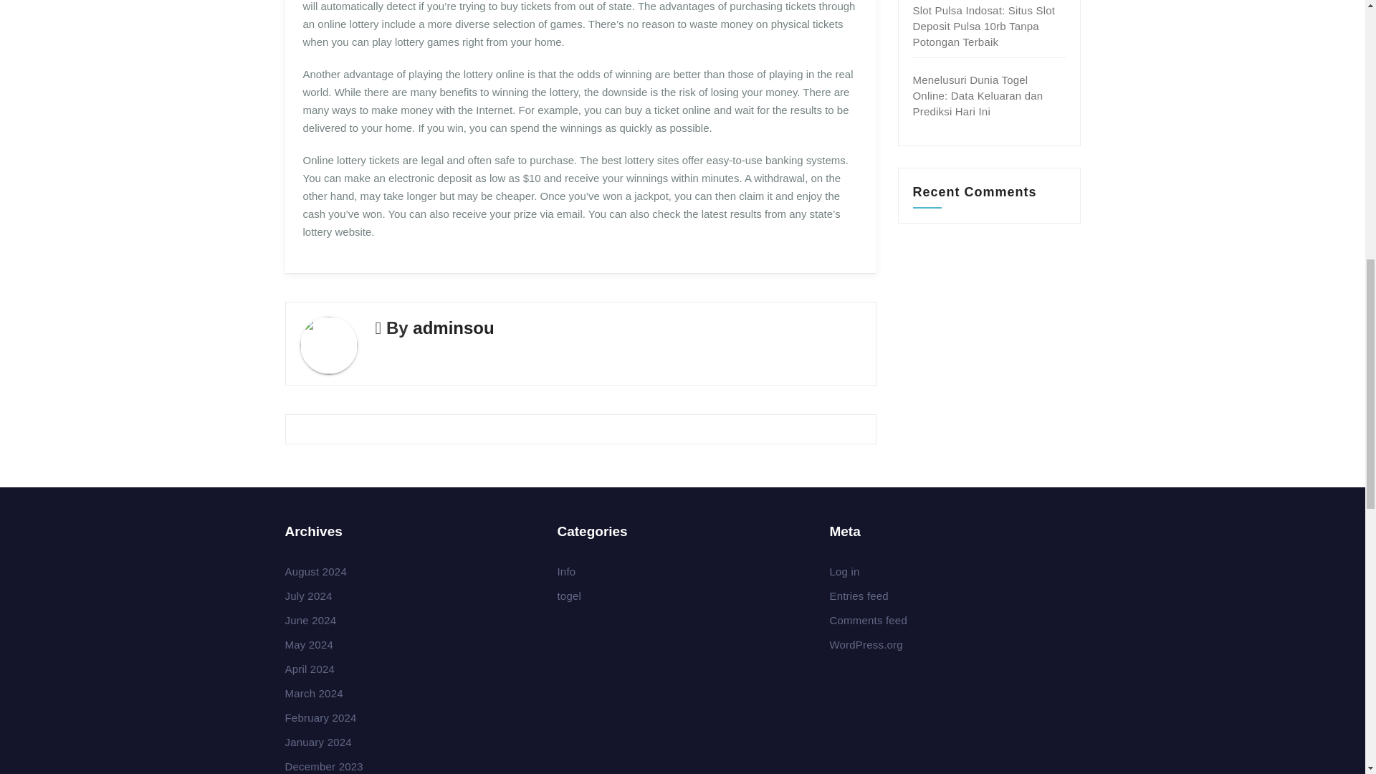  I want to click on June 2024, so click(311, 620).